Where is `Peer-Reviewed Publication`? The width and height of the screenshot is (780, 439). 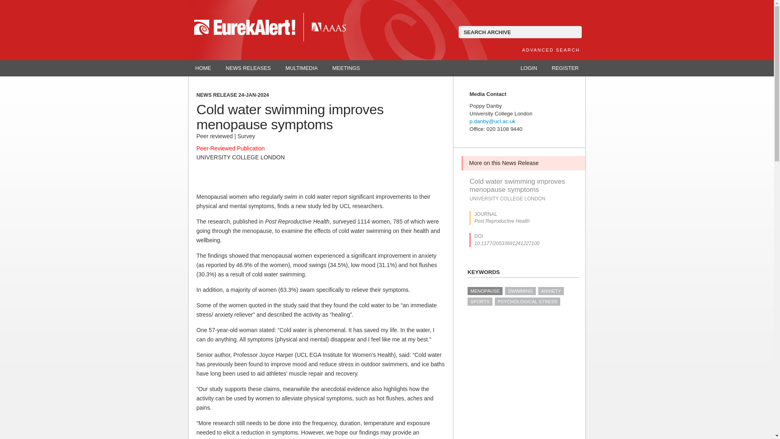 Peer-Reviewed Publication is located at coordinates (231, 148).